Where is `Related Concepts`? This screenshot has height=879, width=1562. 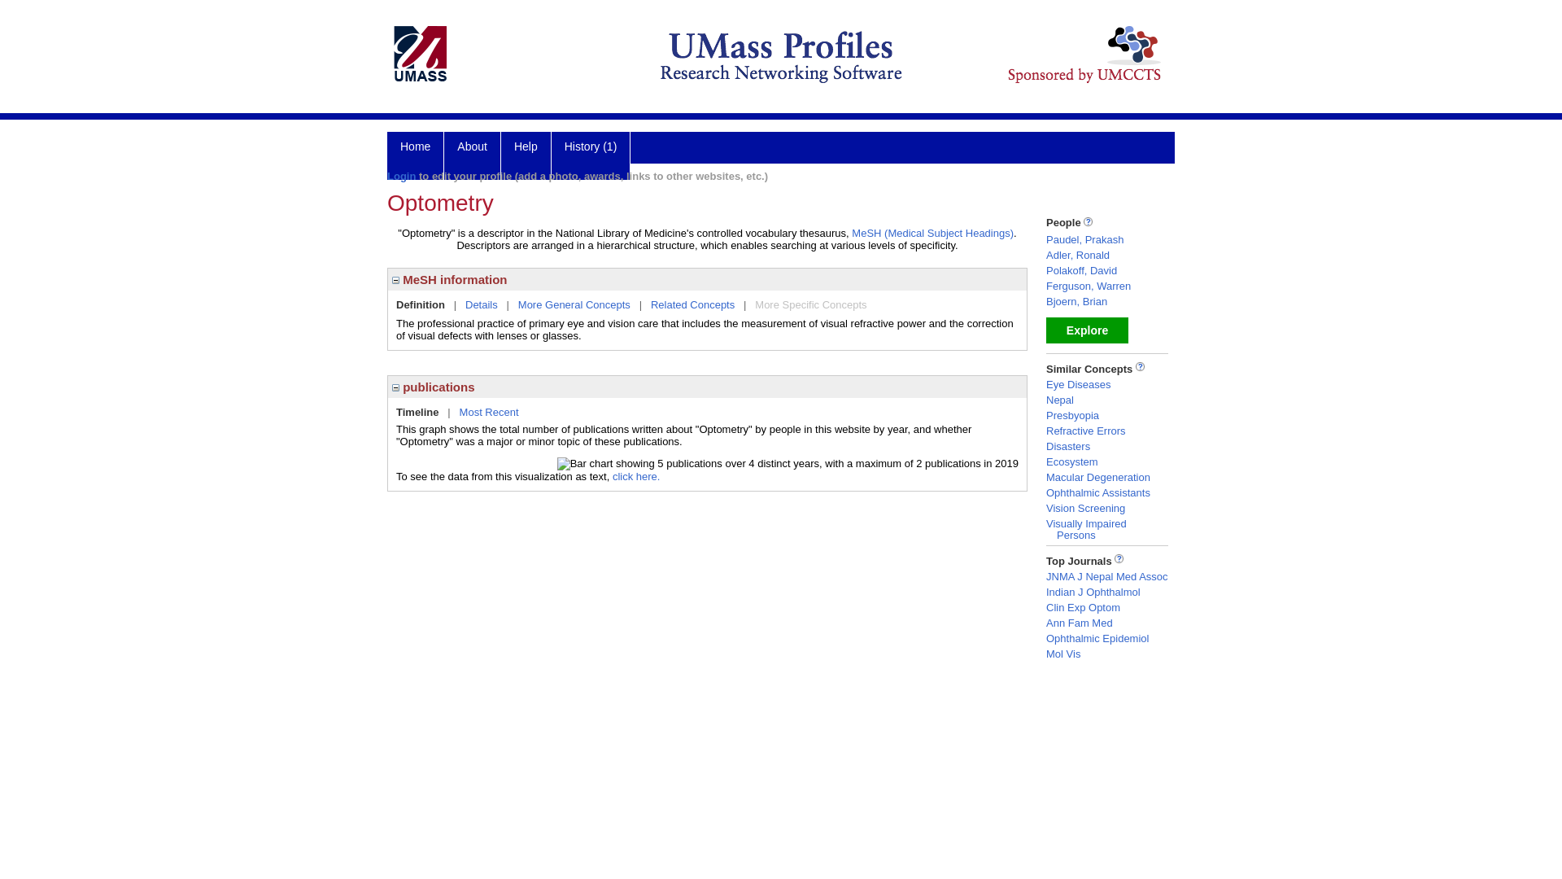 Related Concepts is located at coordinates (692, 304).